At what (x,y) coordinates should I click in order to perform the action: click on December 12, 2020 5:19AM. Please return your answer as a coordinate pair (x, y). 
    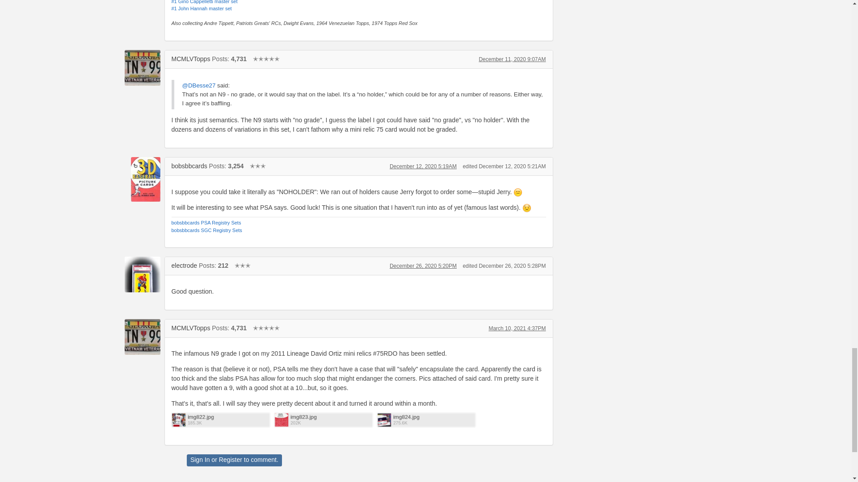
    Looking at the image, I should click on (423, 166).